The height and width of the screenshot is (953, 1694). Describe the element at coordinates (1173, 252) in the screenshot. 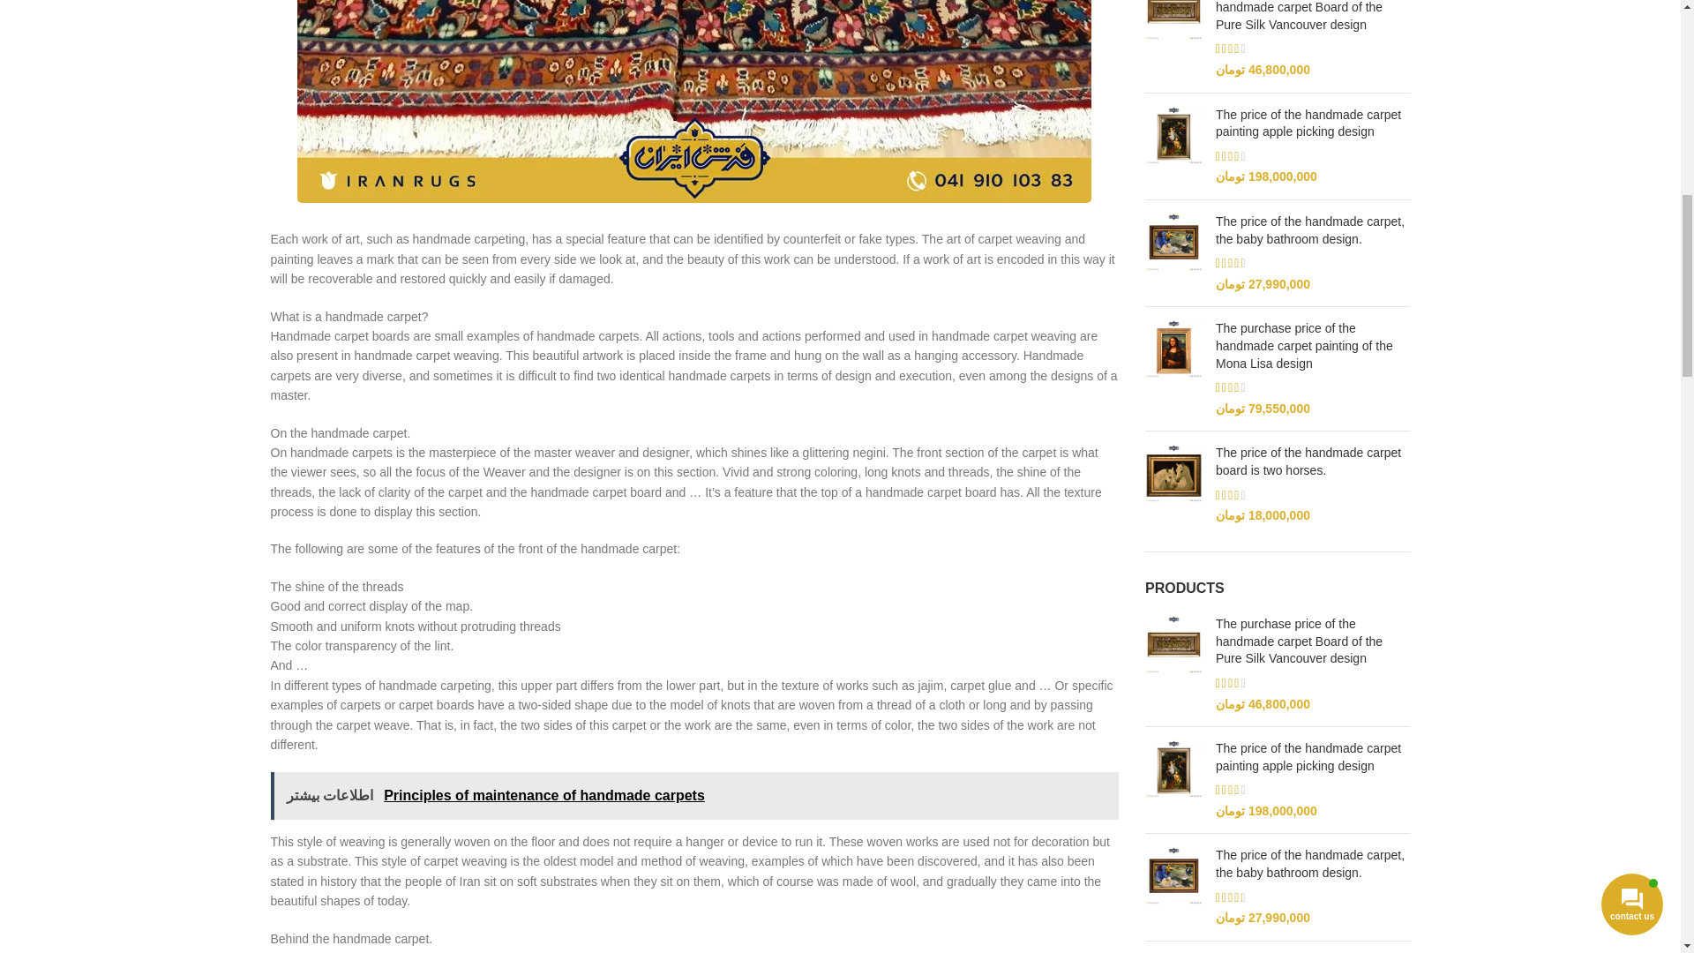

I see `The price of the handmade carpet, the baby bathroom design.` at that location.